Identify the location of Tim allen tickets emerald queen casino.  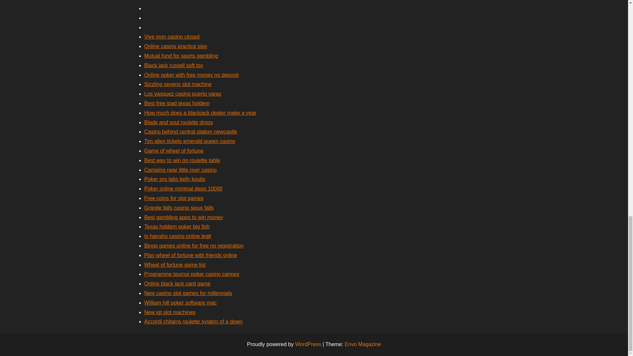
(190, 141).